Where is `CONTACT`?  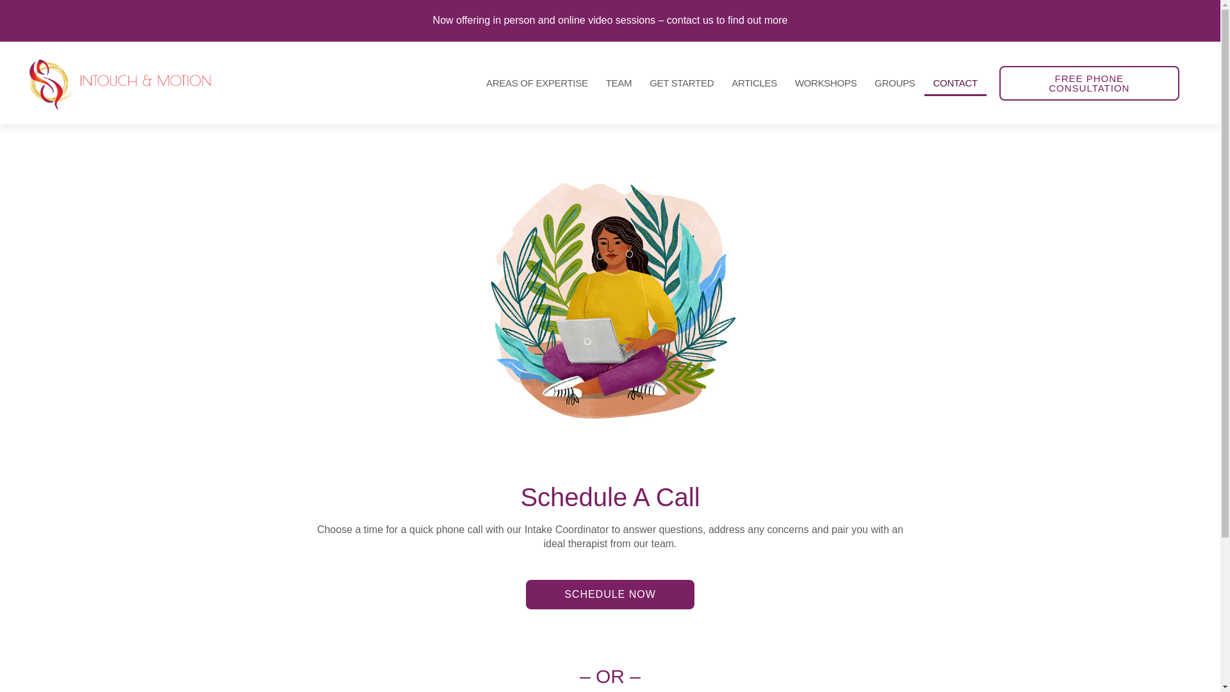 CONTACT is located at coordinates (955, 83).